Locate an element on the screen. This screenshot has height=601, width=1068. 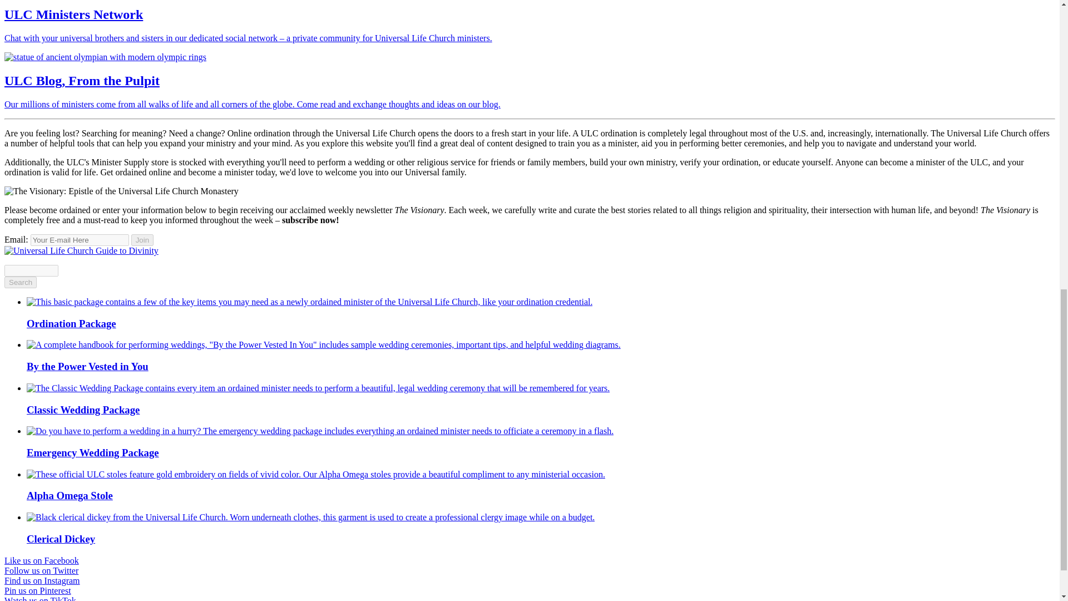
Search is located at coordinates (20, 282).